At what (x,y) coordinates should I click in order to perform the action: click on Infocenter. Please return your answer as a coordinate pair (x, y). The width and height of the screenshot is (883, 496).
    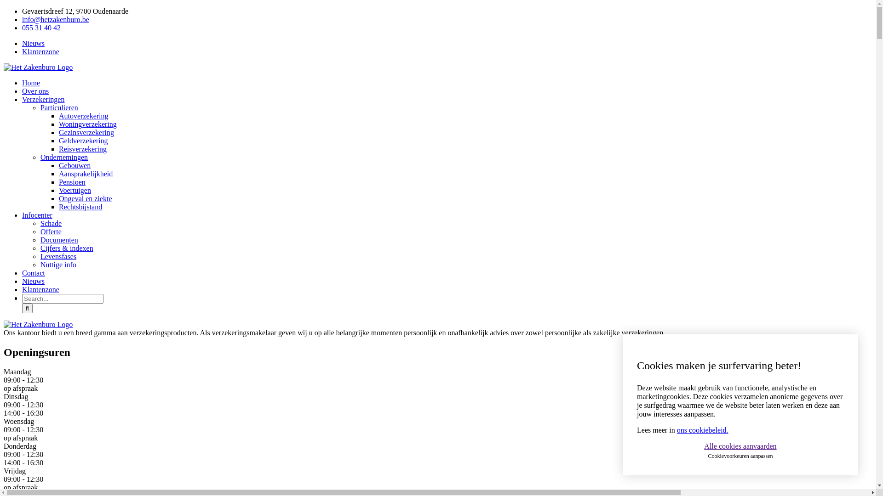
    Looking at the image, I should click on (37, 215).